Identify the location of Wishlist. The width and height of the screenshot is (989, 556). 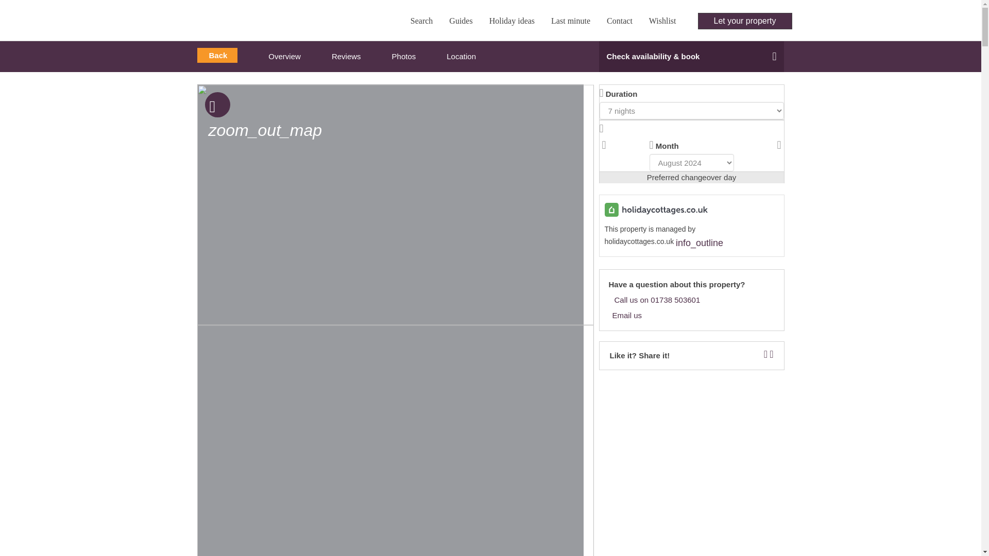
(664, 21).